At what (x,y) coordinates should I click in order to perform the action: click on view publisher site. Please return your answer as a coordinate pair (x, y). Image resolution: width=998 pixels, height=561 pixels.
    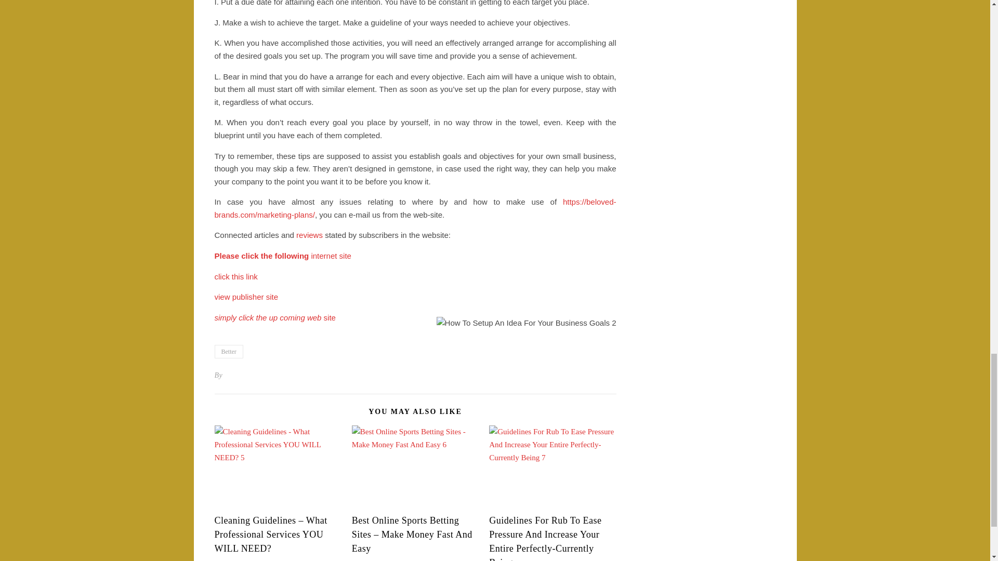
    Looking at the image, I should click on (246, 296).